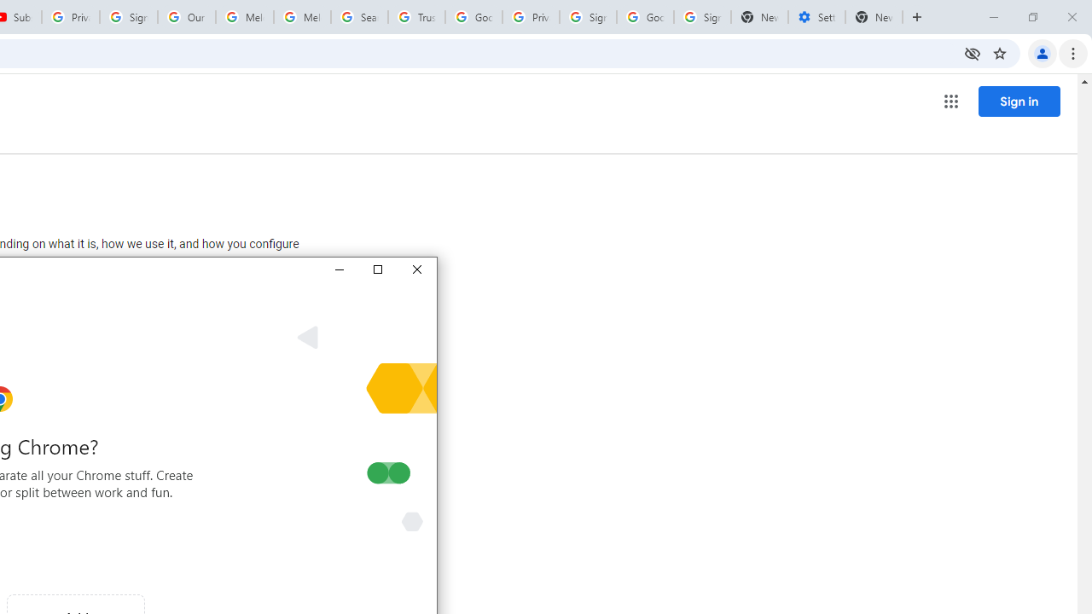  Describe the element at coordinates (416, 17) in the screenshot. I see `Trusted Information and Content - Google Safety Center` at that location.